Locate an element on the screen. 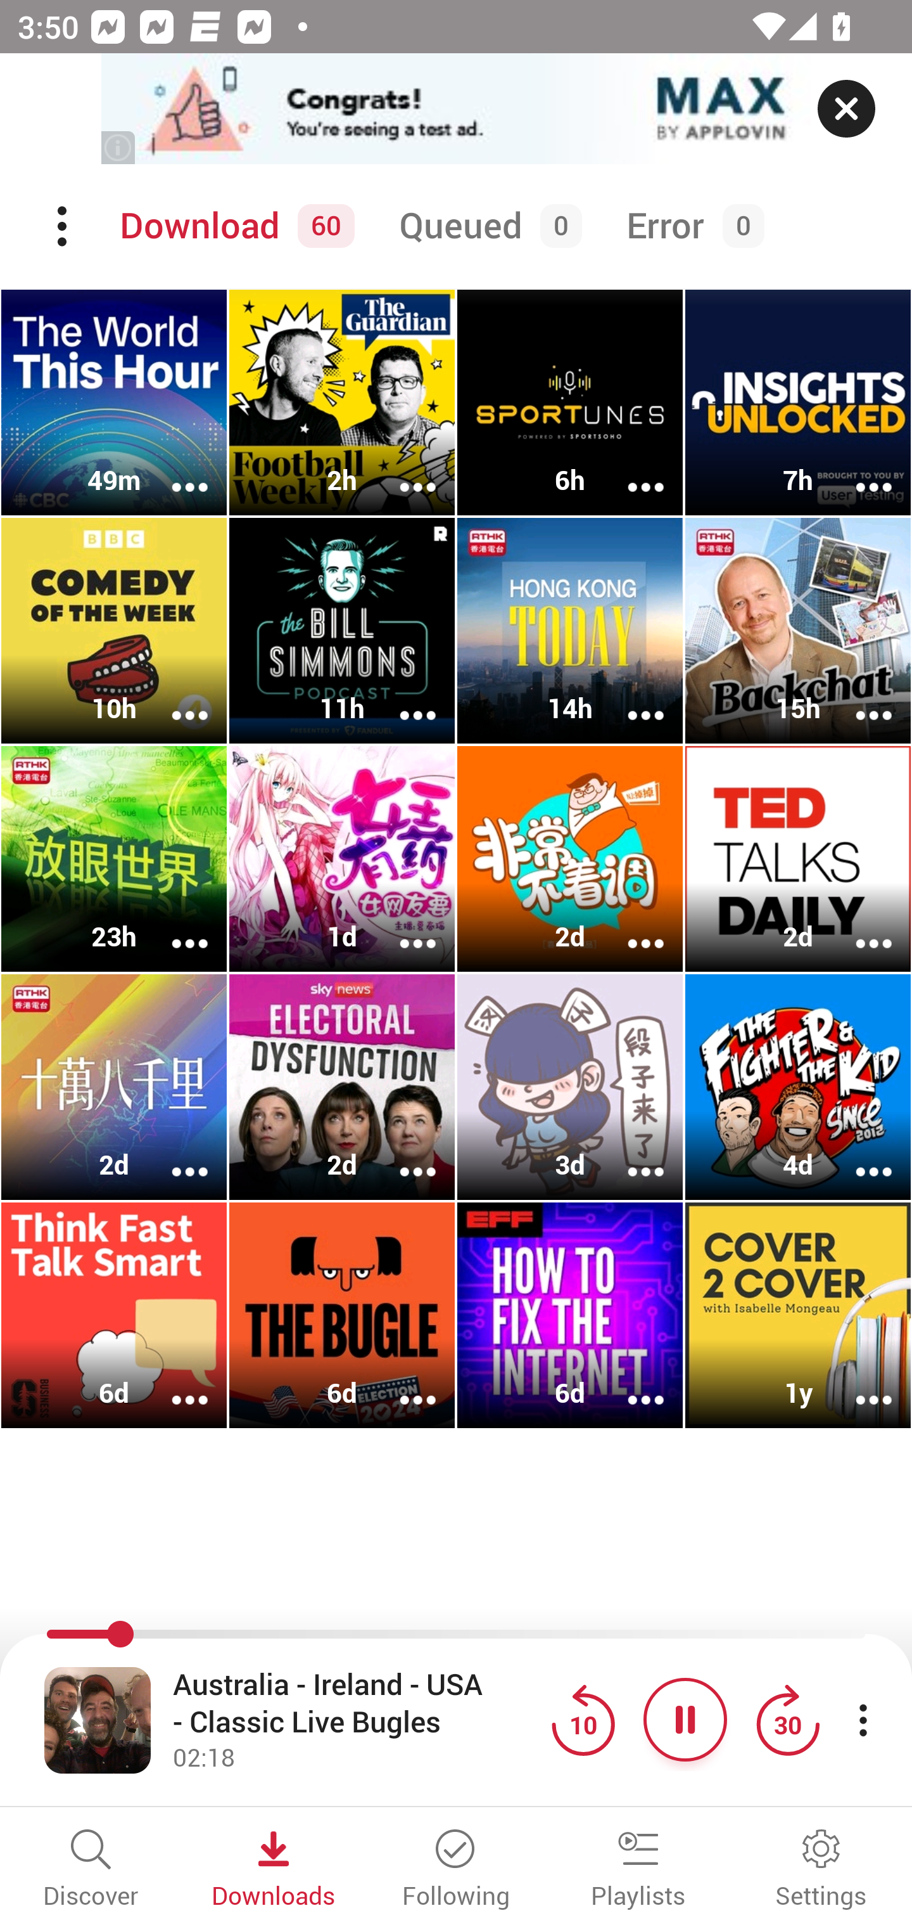  More options is located at coordinates (174, 699).